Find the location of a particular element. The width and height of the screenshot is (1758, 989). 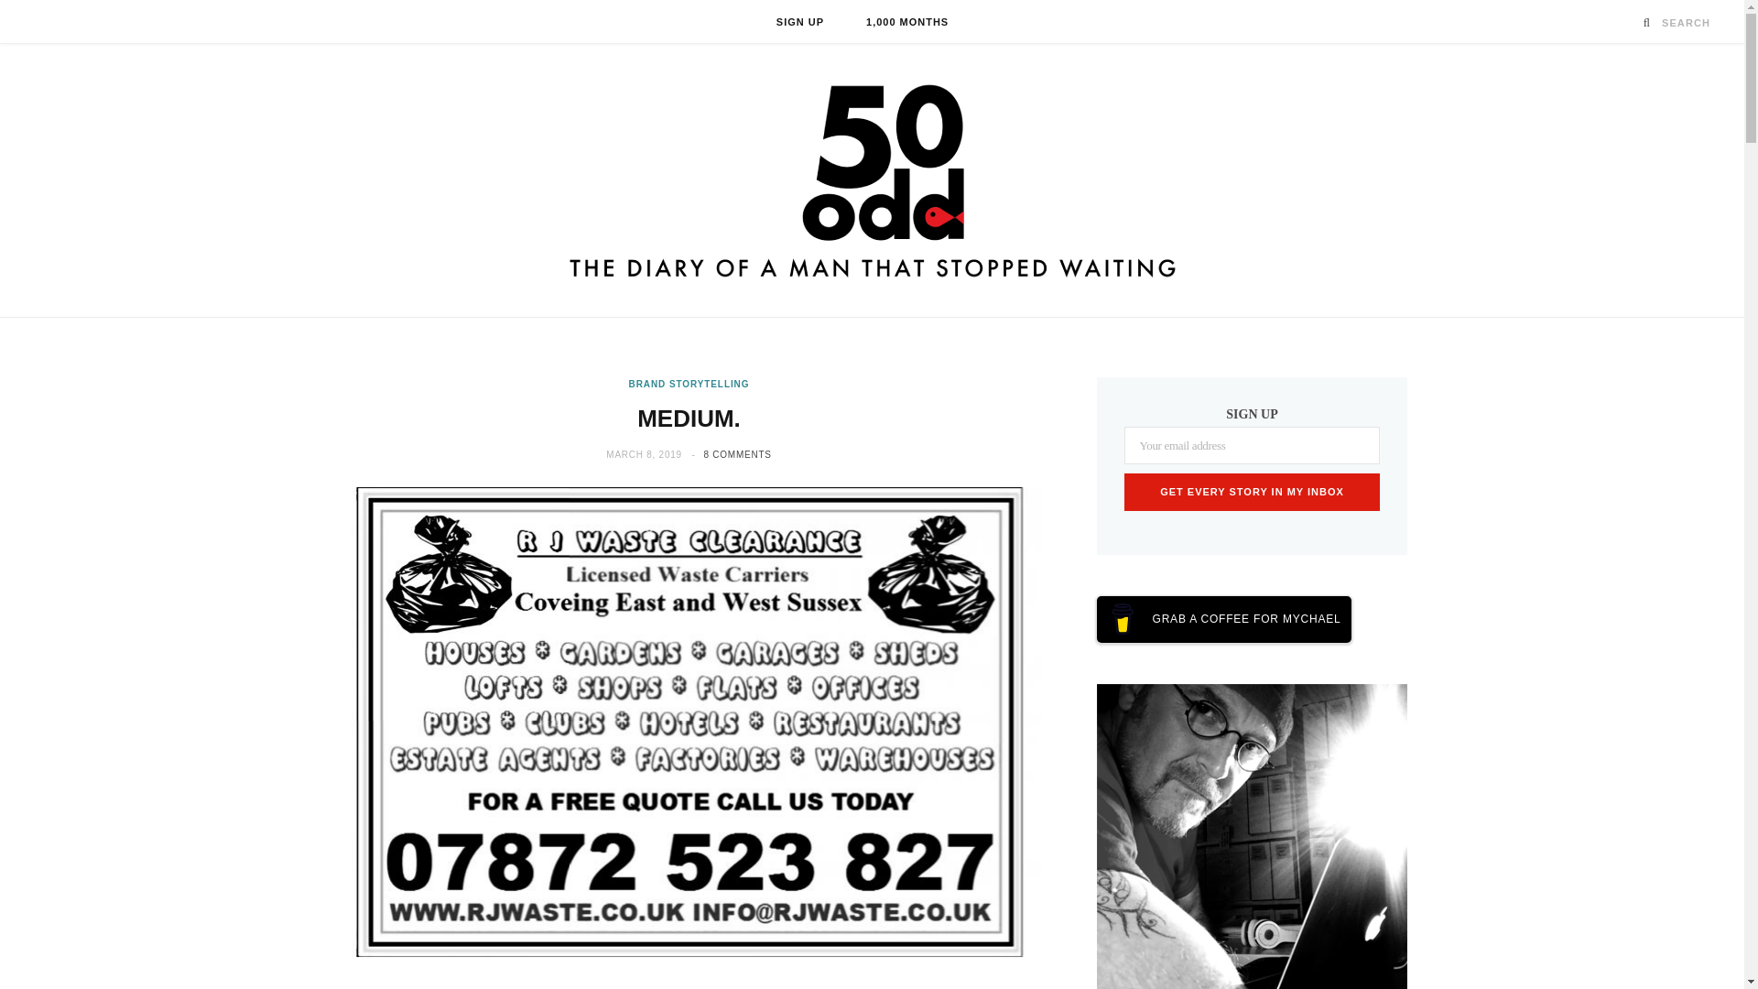

1,000 MONTHS is located at coordinates (907, 22).